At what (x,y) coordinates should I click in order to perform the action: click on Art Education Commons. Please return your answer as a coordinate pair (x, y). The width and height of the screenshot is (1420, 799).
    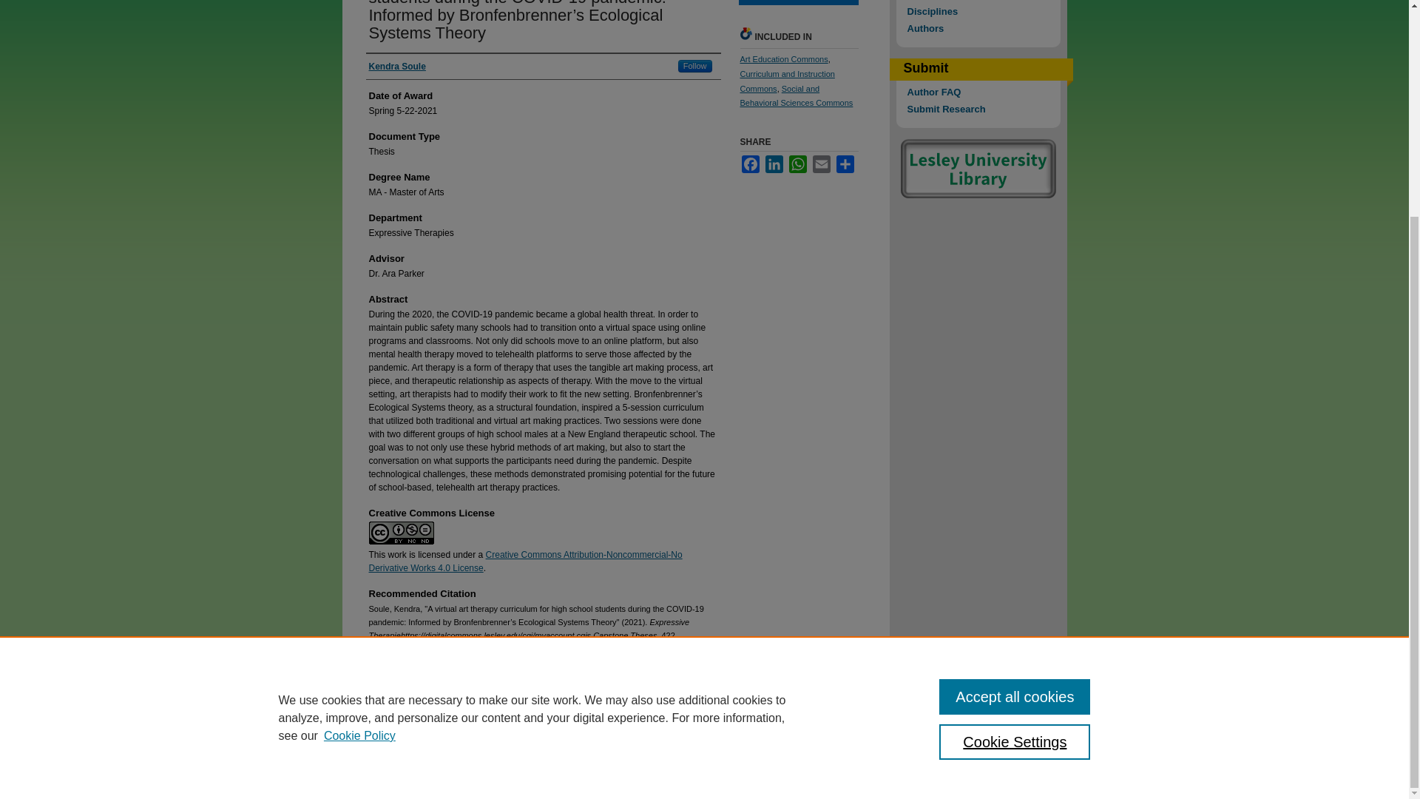
    Looking at the image, I should click on (784, 59).